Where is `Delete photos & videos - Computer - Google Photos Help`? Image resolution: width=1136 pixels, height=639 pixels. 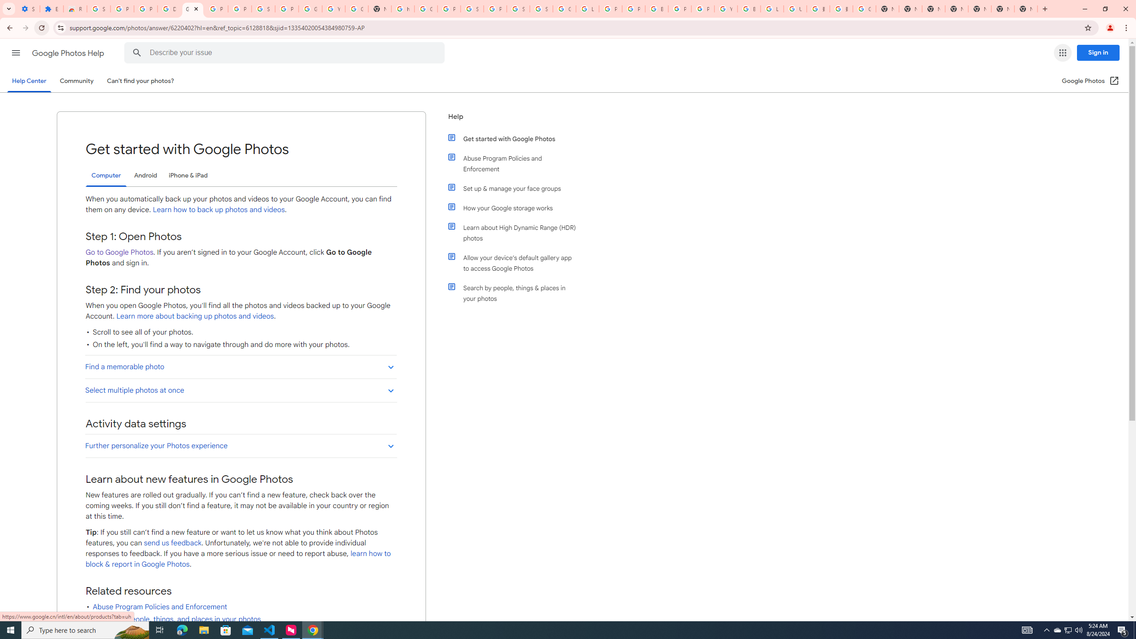 Delete photos & videos - Computer - Google Photos Help is located at coordinates (169, 9).